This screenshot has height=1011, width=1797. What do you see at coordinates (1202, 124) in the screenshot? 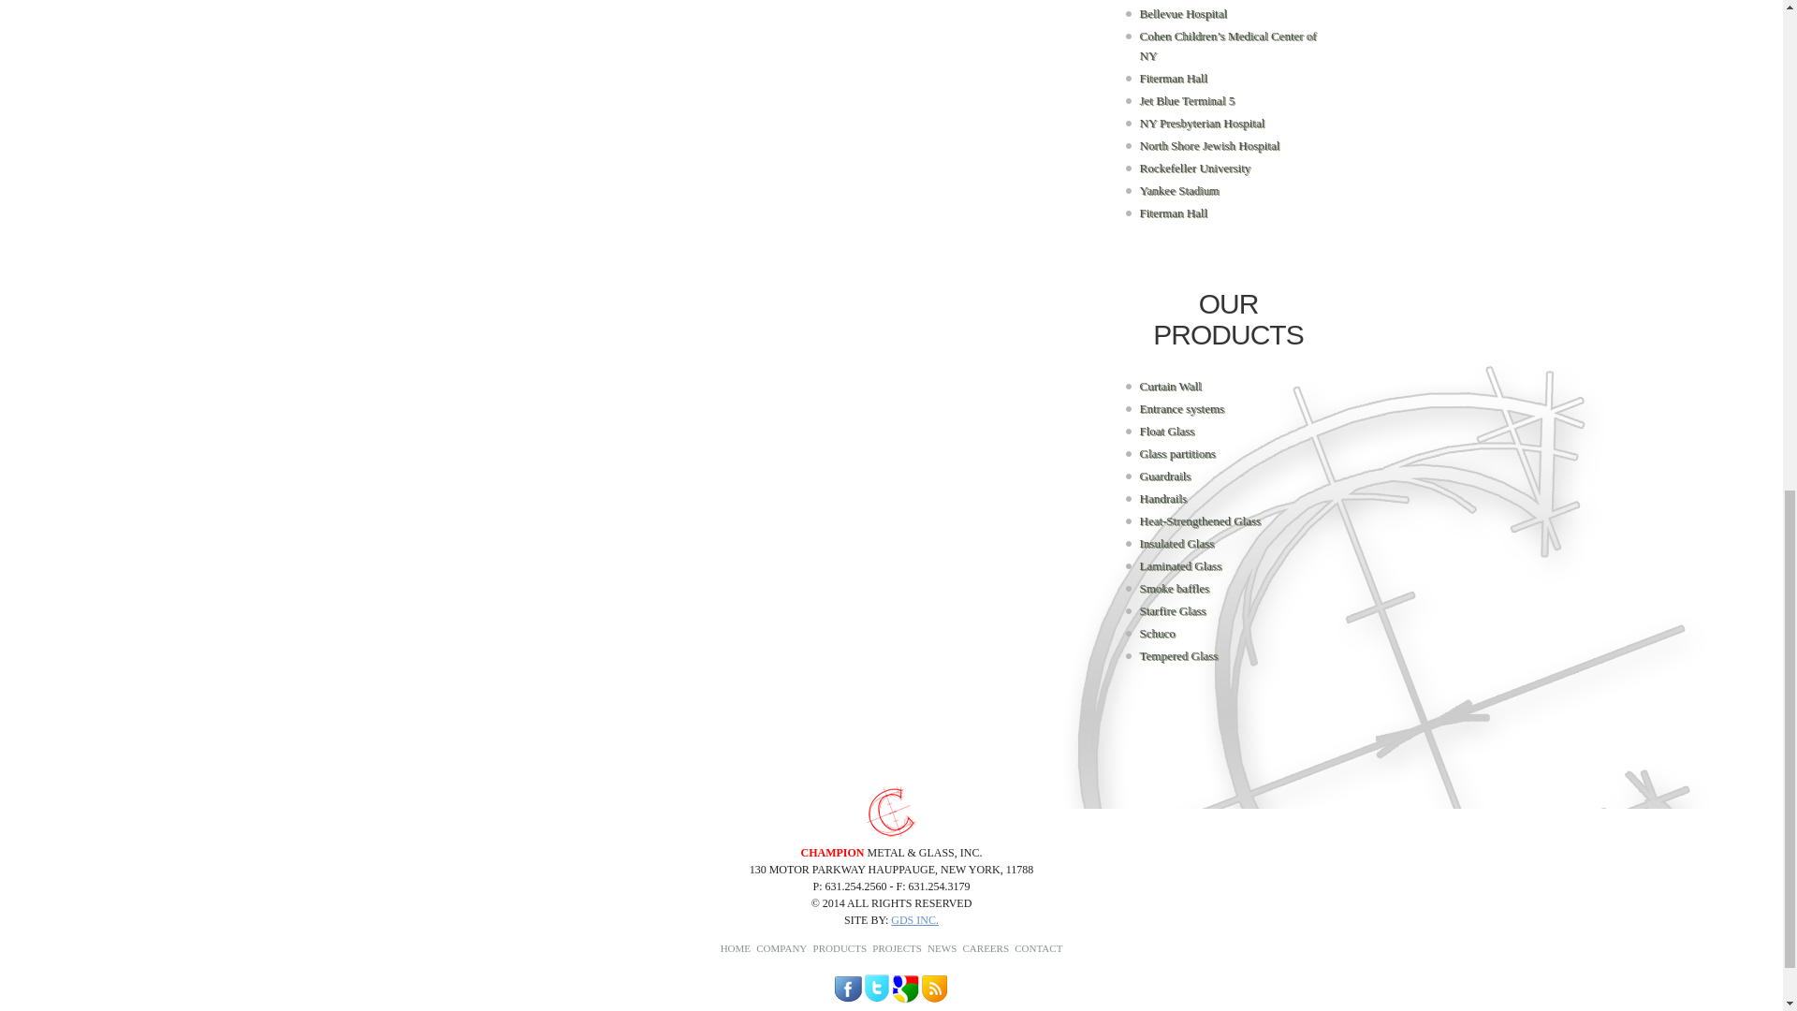
I see `NY Presbyterian Hospital` at bounding box center [1202, 124].